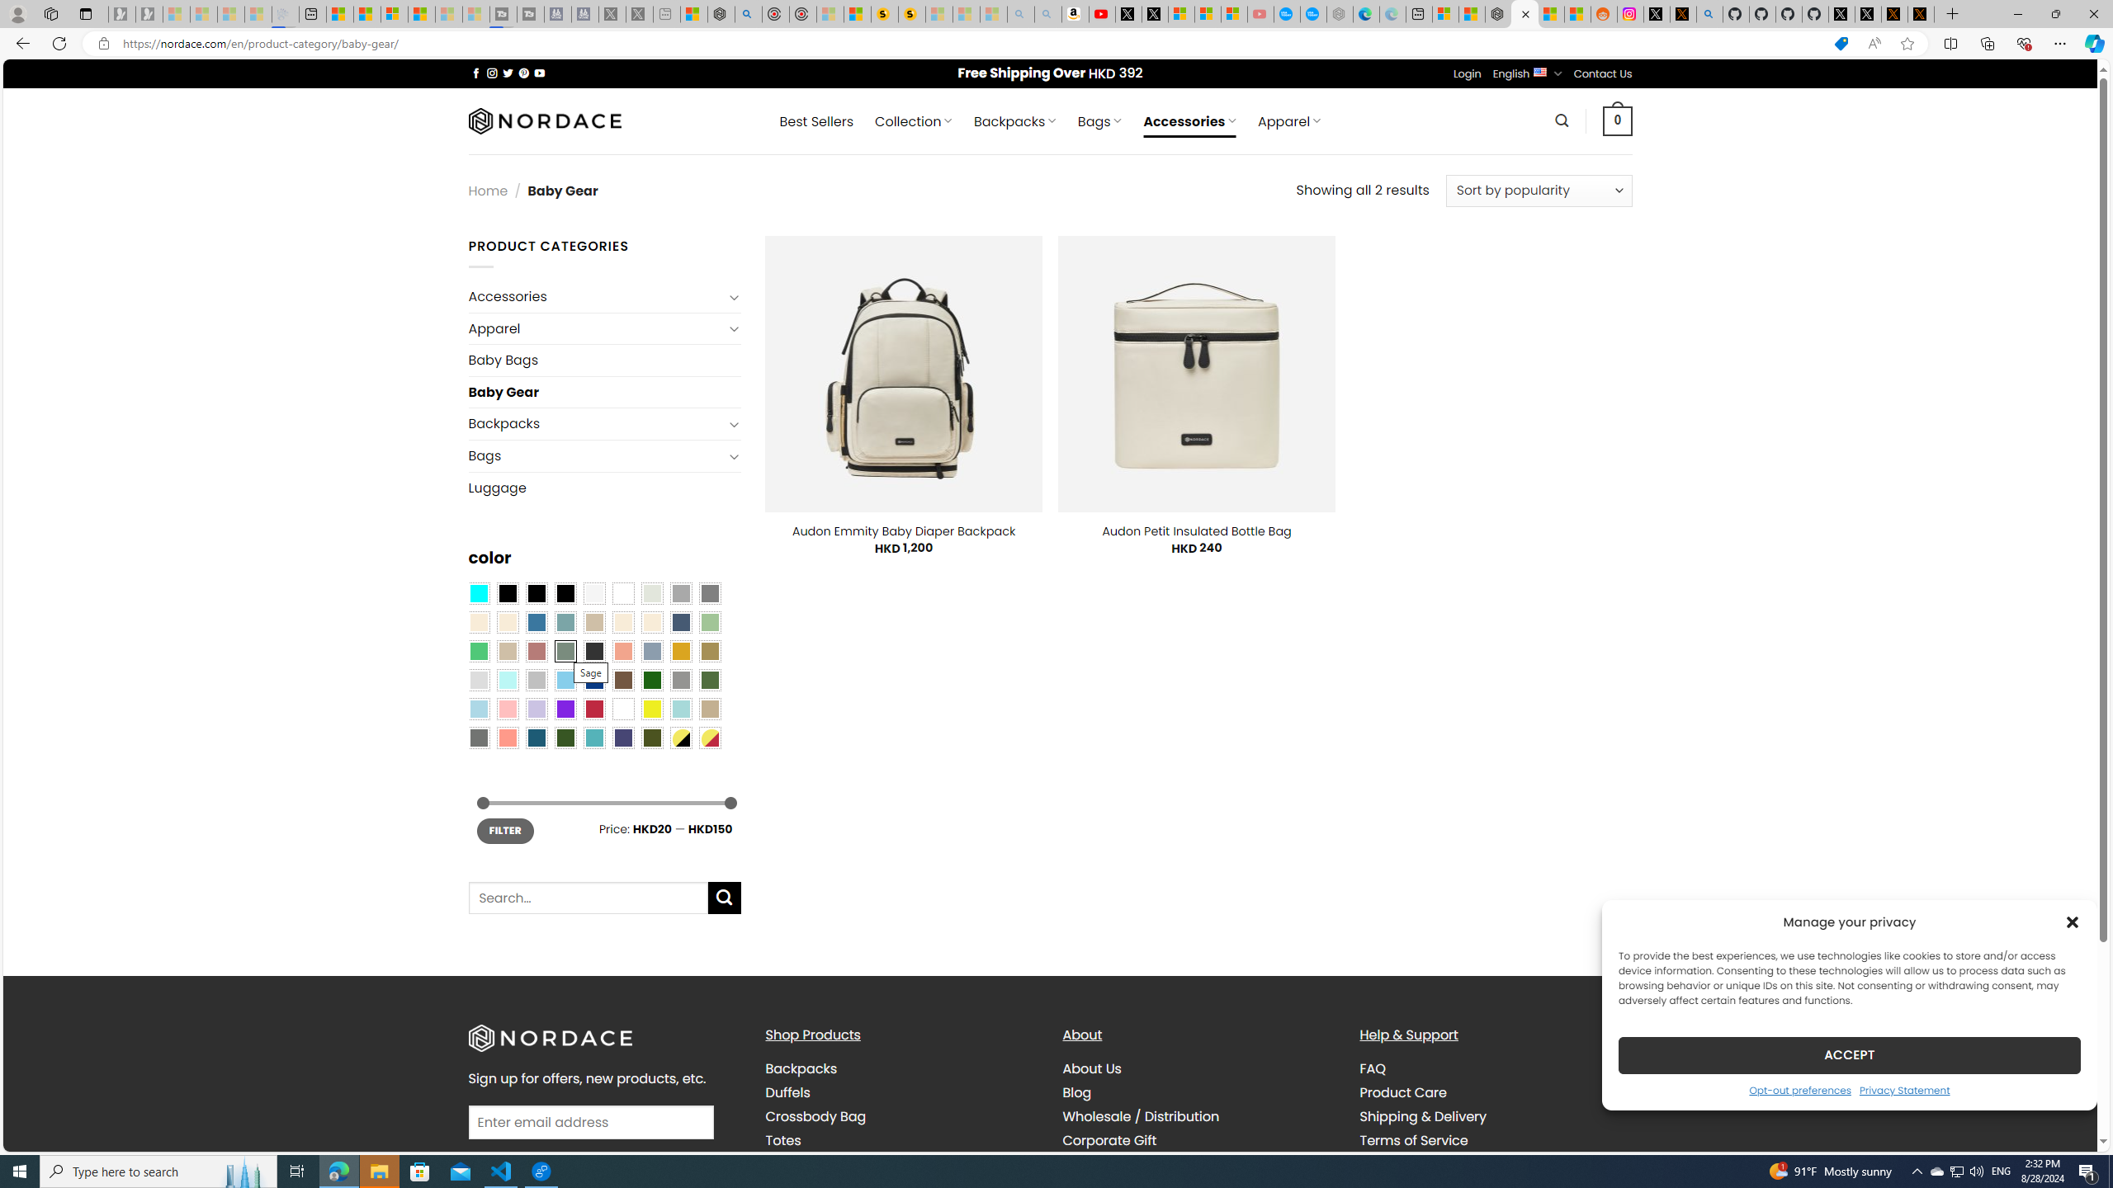 The height and width of the screenshot is (1188, 2113). What do you see at coordinates (782, 1139) in the screenshot?
I see `Totes` at bounding box center [782, 1139].